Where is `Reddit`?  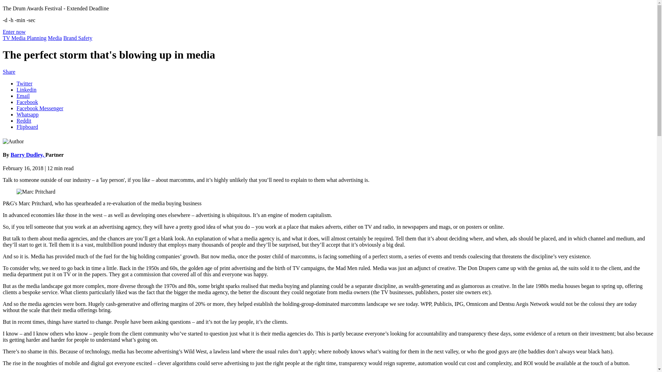
Reddit is located at coordinates (24, 121).